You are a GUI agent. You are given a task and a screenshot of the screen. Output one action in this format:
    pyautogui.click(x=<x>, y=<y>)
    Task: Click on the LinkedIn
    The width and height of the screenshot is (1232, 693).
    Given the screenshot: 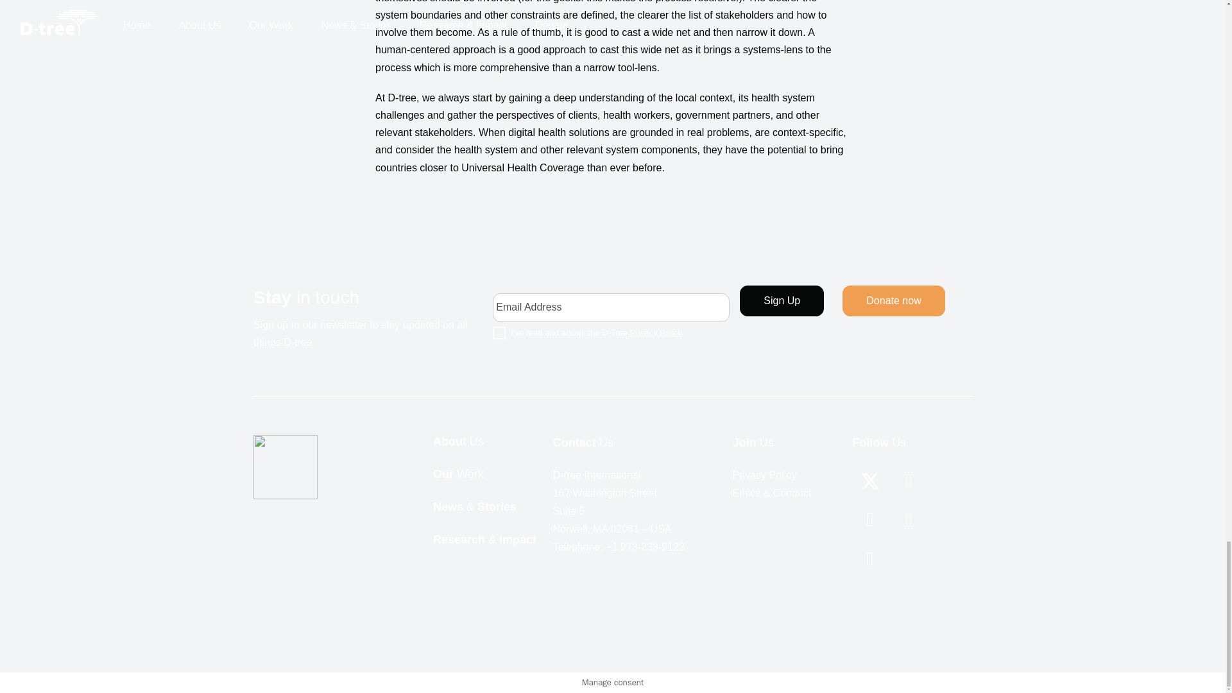 What is the action you would take?
    pyautogui.click(x=869, y=558)
    